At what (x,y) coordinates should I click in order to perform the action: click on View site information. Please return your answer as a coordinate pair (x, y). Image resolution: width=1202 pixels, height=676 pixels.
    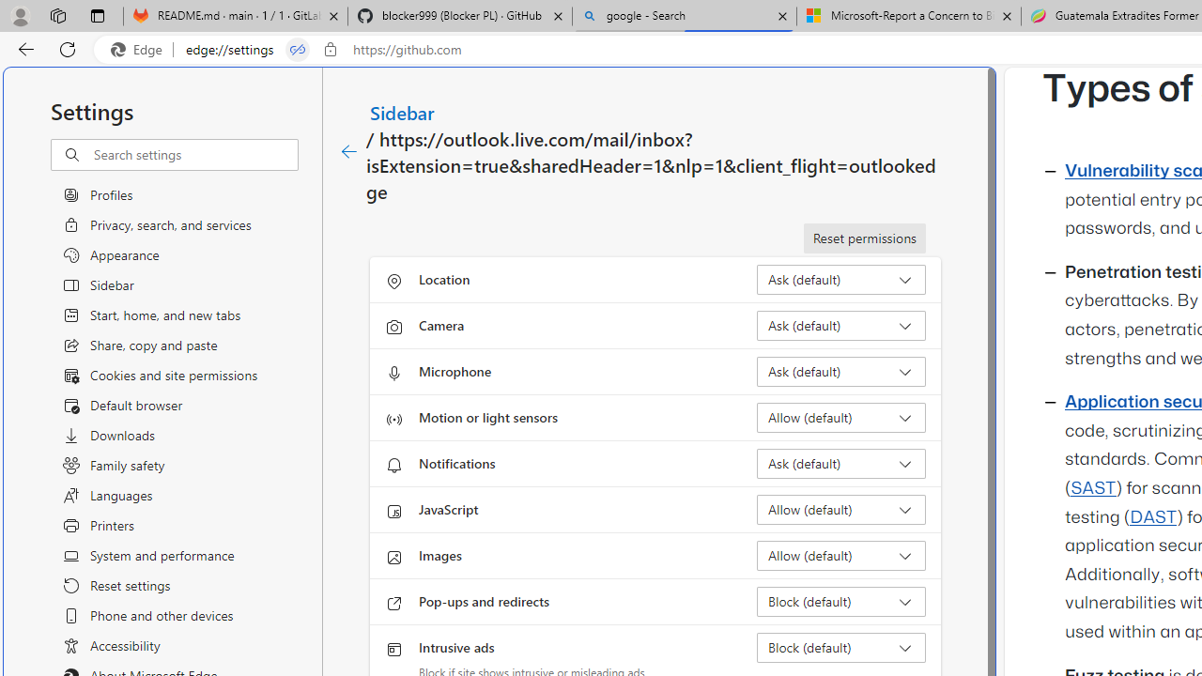
    Looking at the image, I should click on (331, 50).